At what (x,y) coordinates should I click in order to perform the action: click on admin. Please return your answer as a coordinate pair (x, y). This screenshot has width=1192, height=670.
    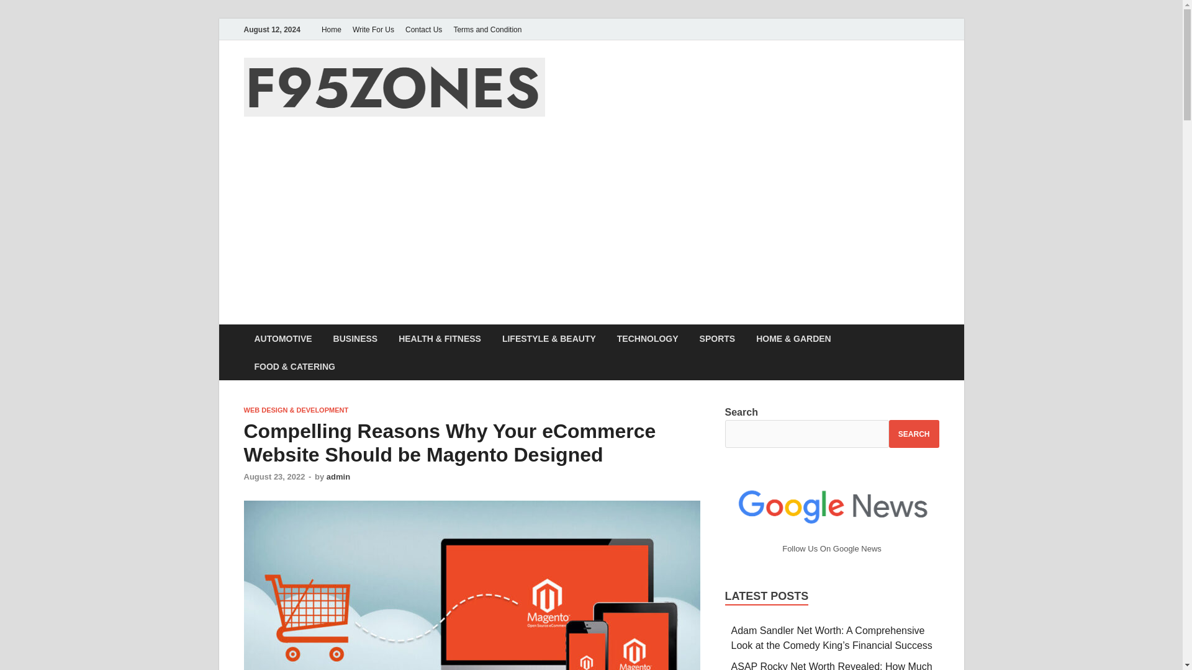
    Looking at the image, I should click on (338, 476).